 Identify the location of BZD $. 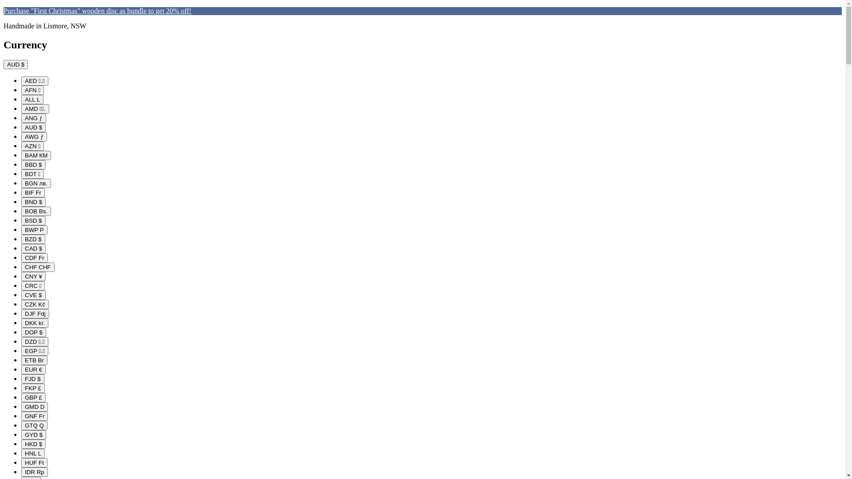
(33, 239).